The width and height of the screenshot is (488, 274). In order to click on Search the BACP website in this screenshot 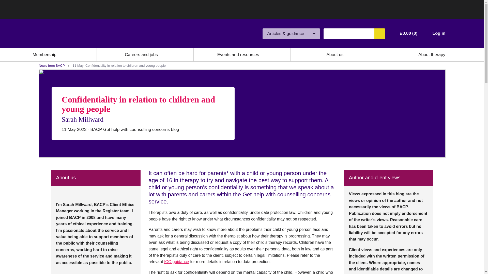, I will do `click(379, 34)`.